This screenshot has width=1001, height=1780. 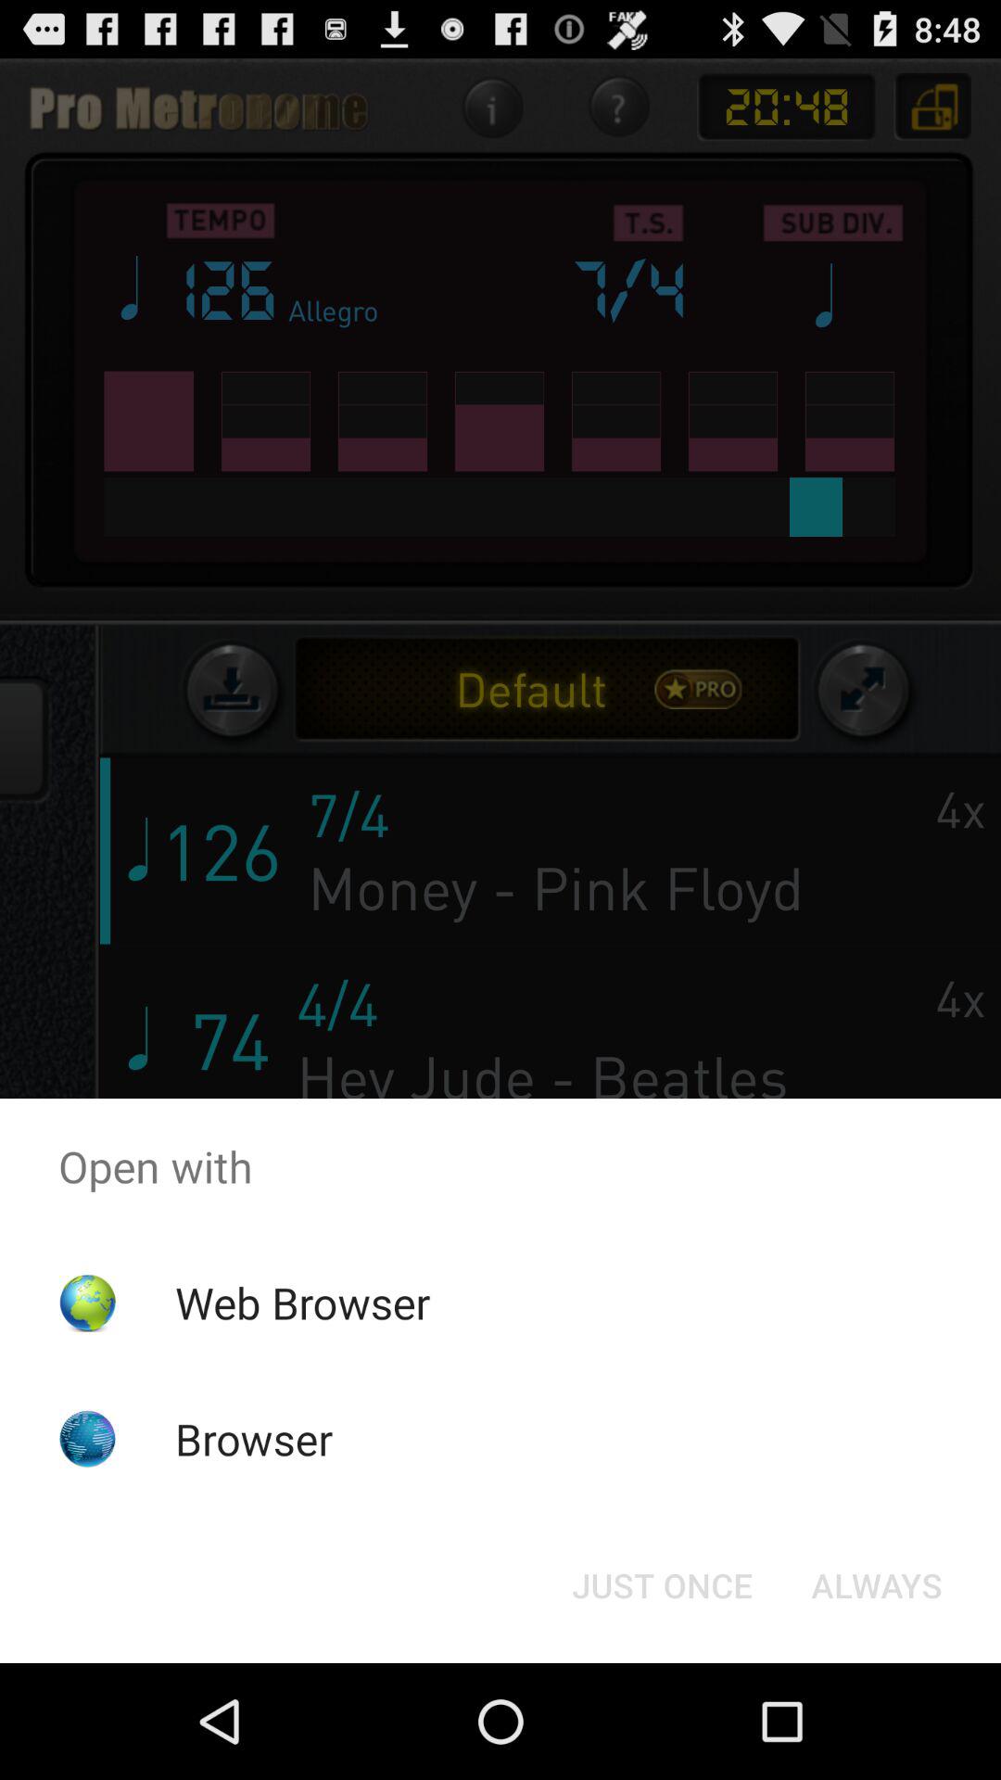 I want to click on open always icon, so click(x=877, y=1585).